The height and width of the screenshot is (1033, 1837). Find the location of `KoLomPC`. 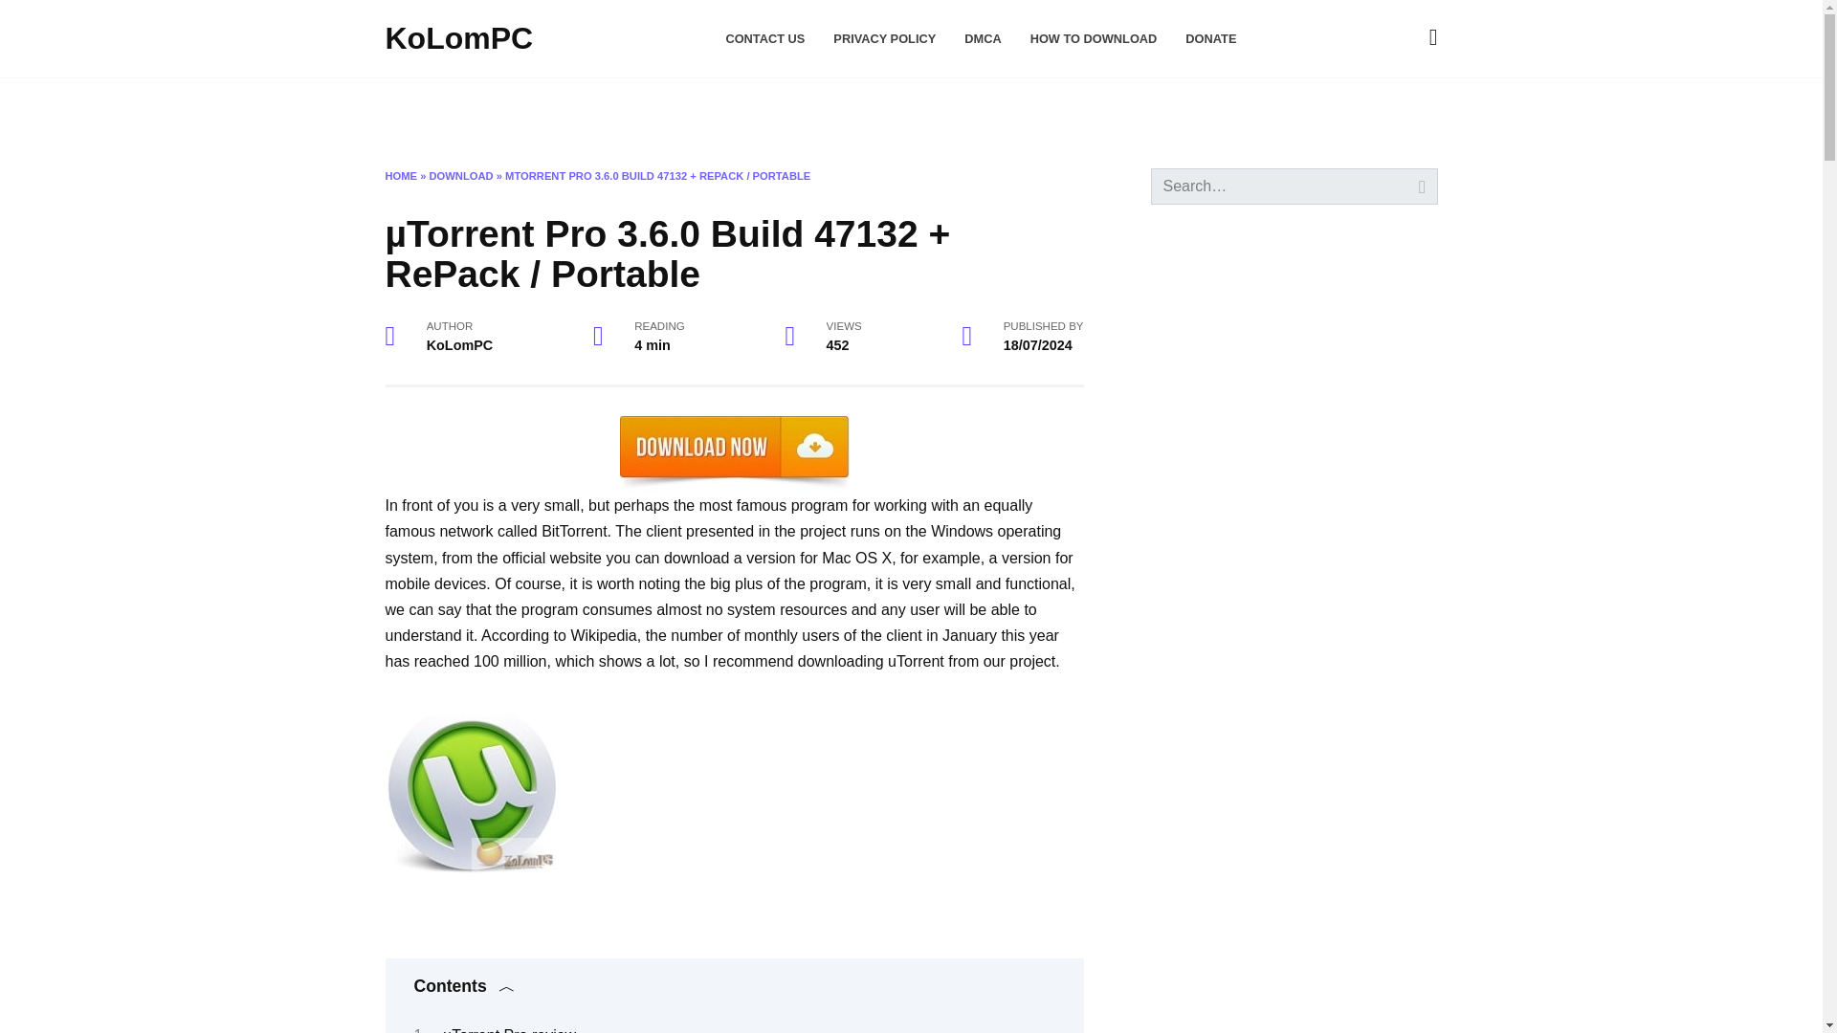

KoLomPC is located at coordinates (457, 38).